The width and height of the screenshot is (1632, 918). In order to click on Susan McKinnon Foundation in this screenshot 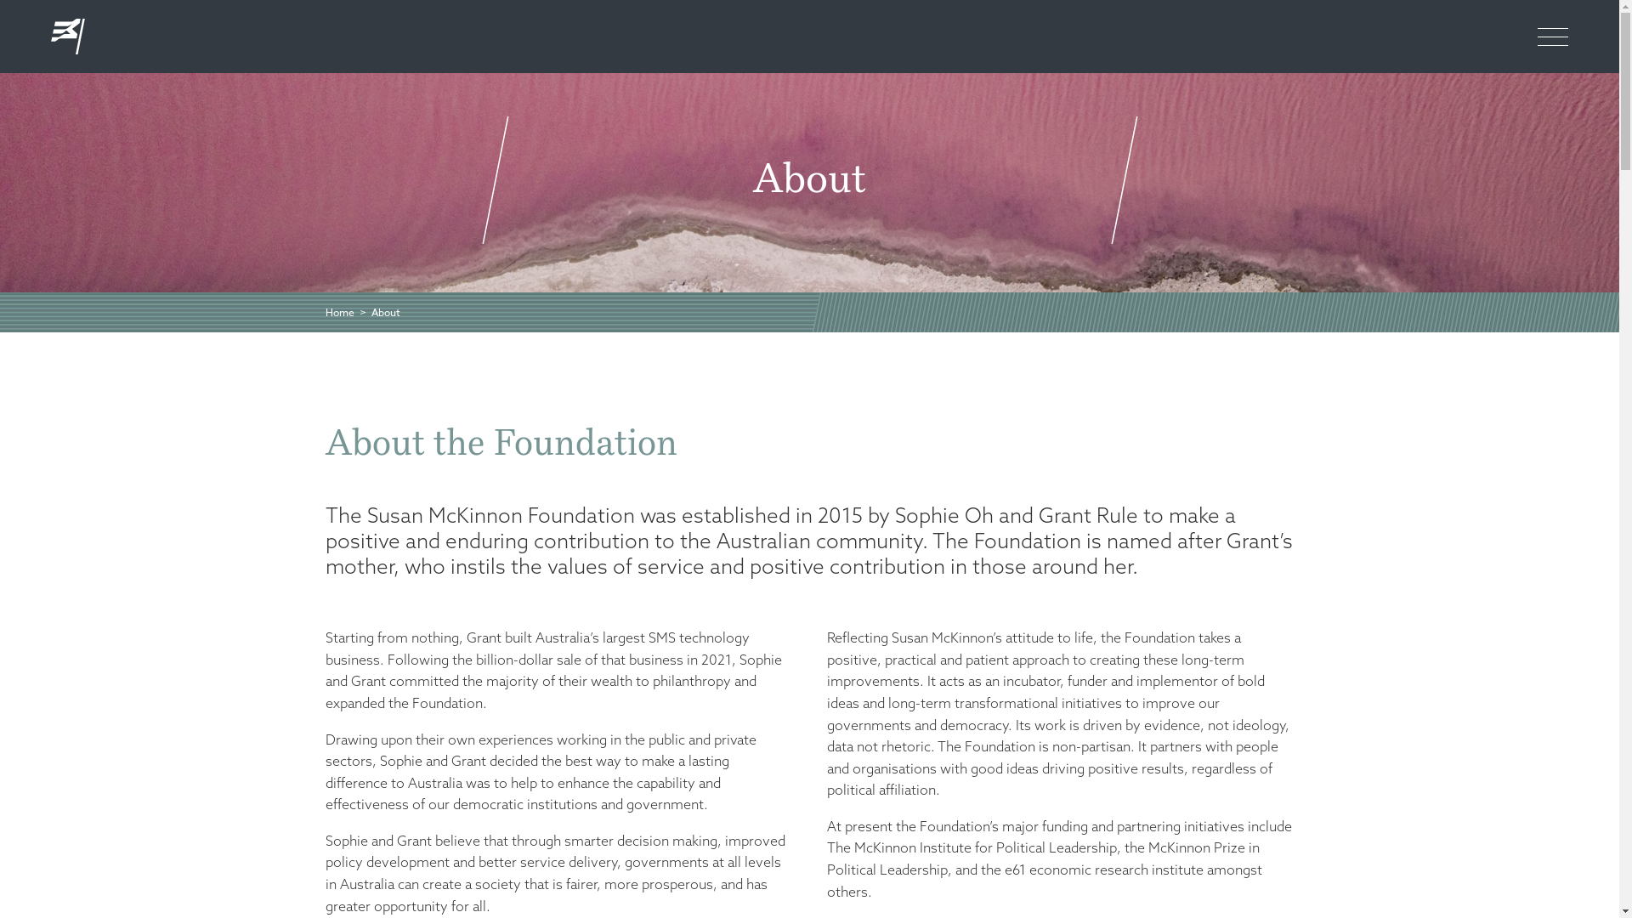, I will do `click(55, 30)`.